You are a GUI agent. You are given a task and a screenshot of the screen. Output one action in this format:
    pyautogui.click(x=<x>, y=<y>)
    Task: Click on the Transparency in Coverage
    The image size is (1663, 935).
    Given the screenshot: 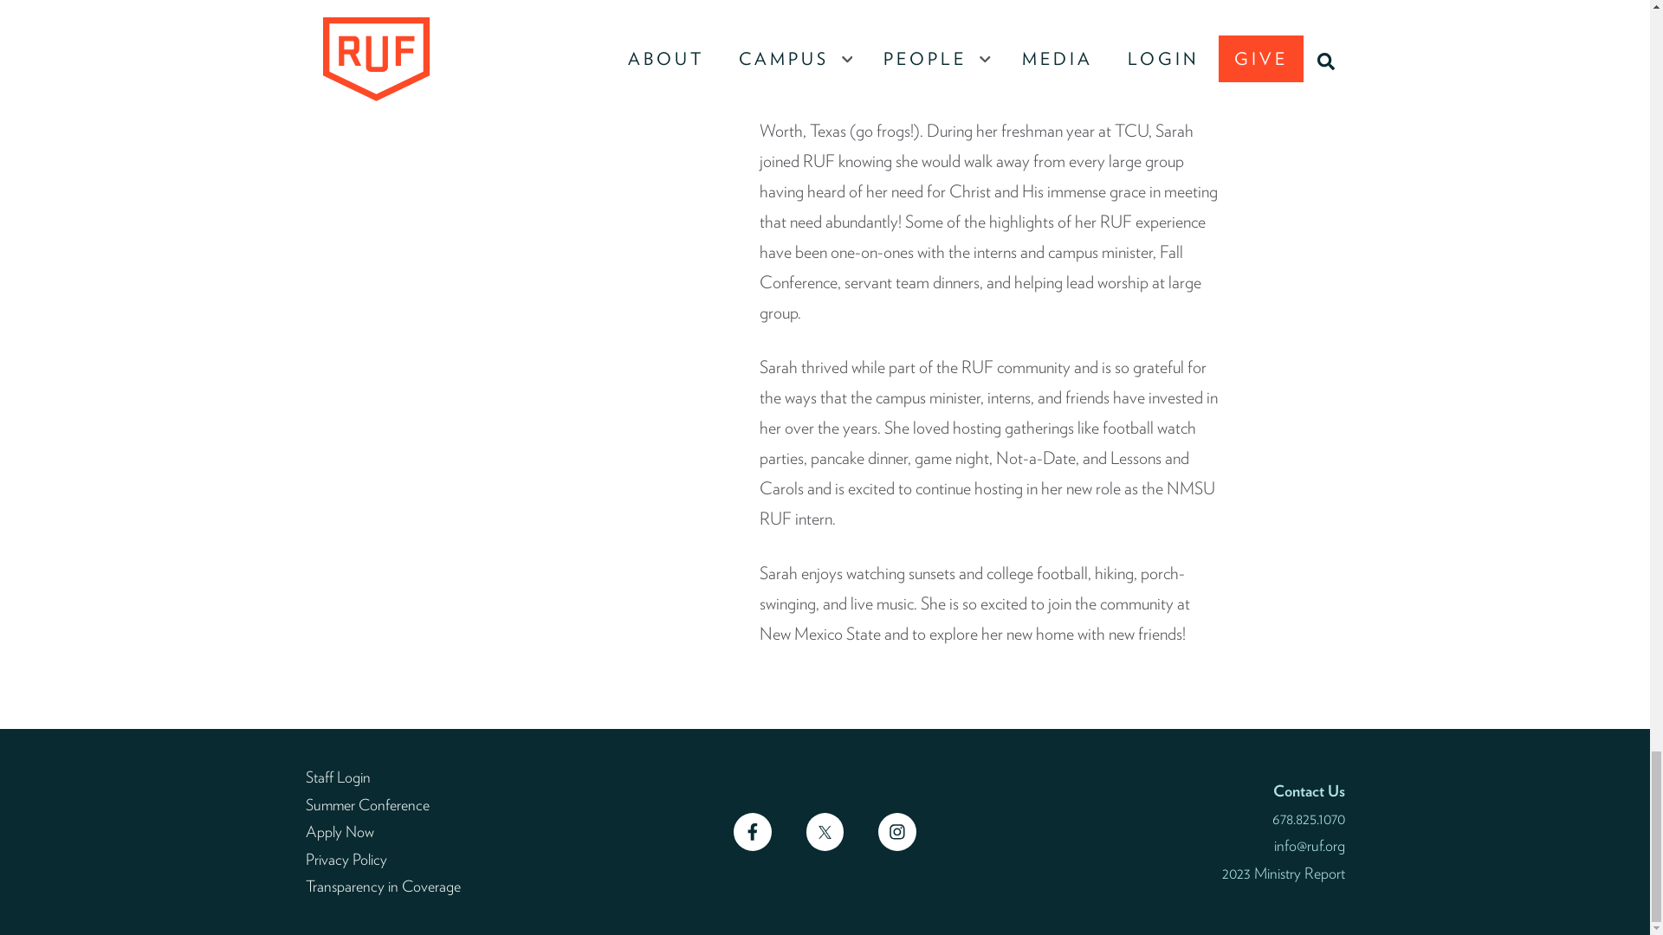 What is the action you would take?
    pyautogui.click(x=382, y=886)
    